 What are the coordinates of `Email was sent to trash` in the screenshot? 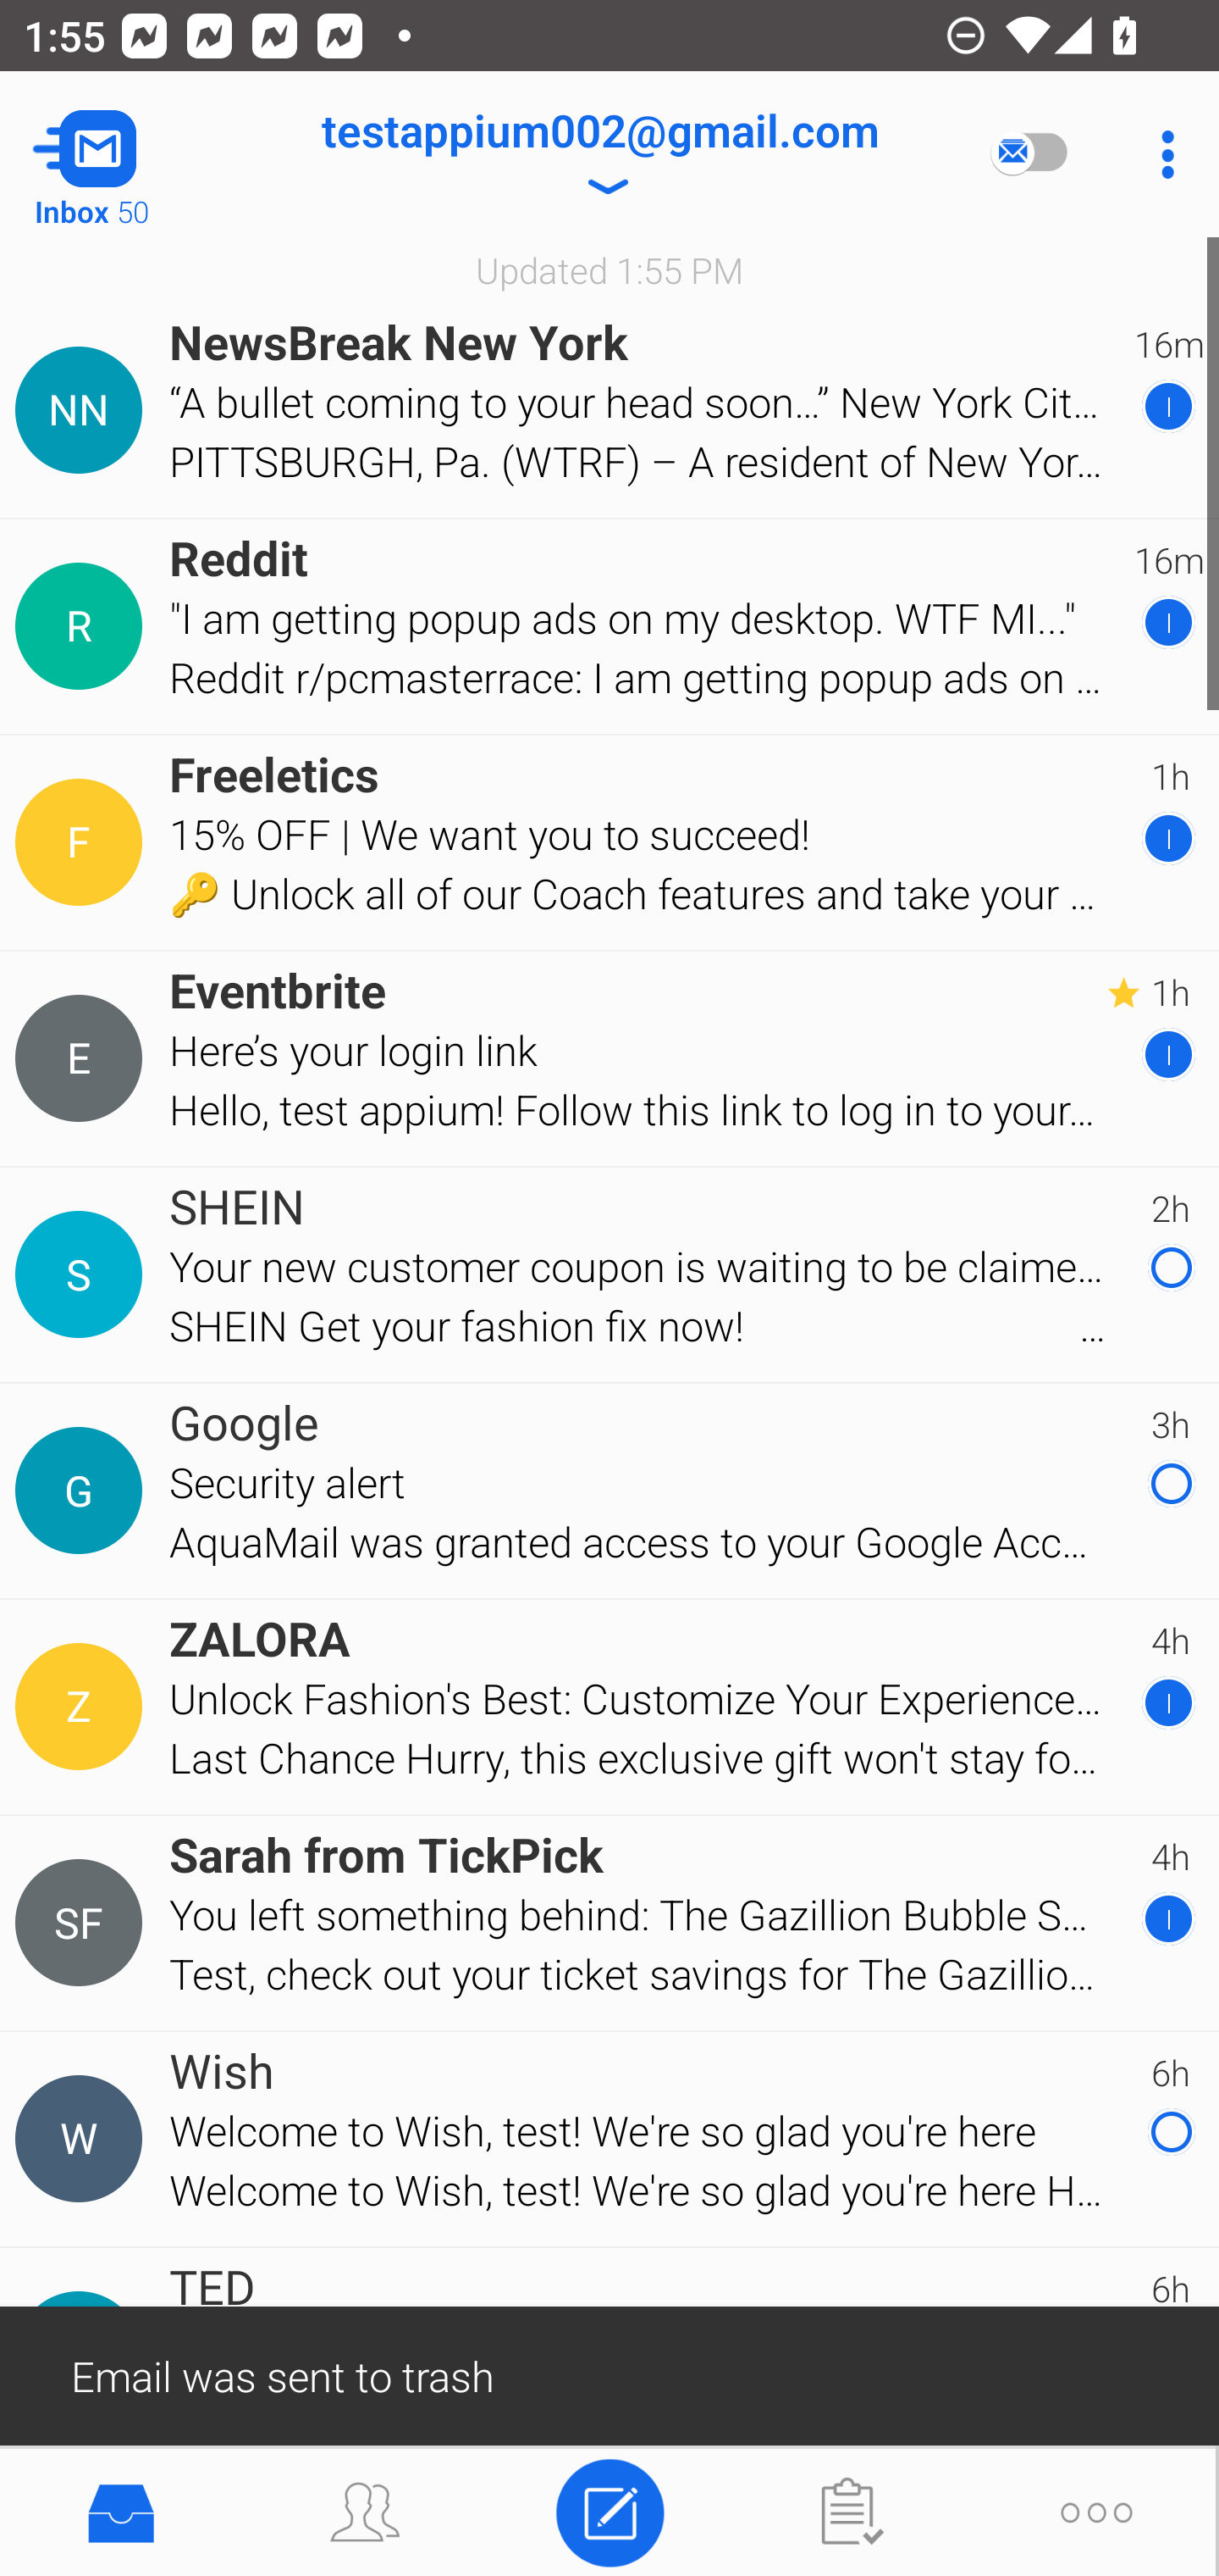 It's located at (609, 2374).